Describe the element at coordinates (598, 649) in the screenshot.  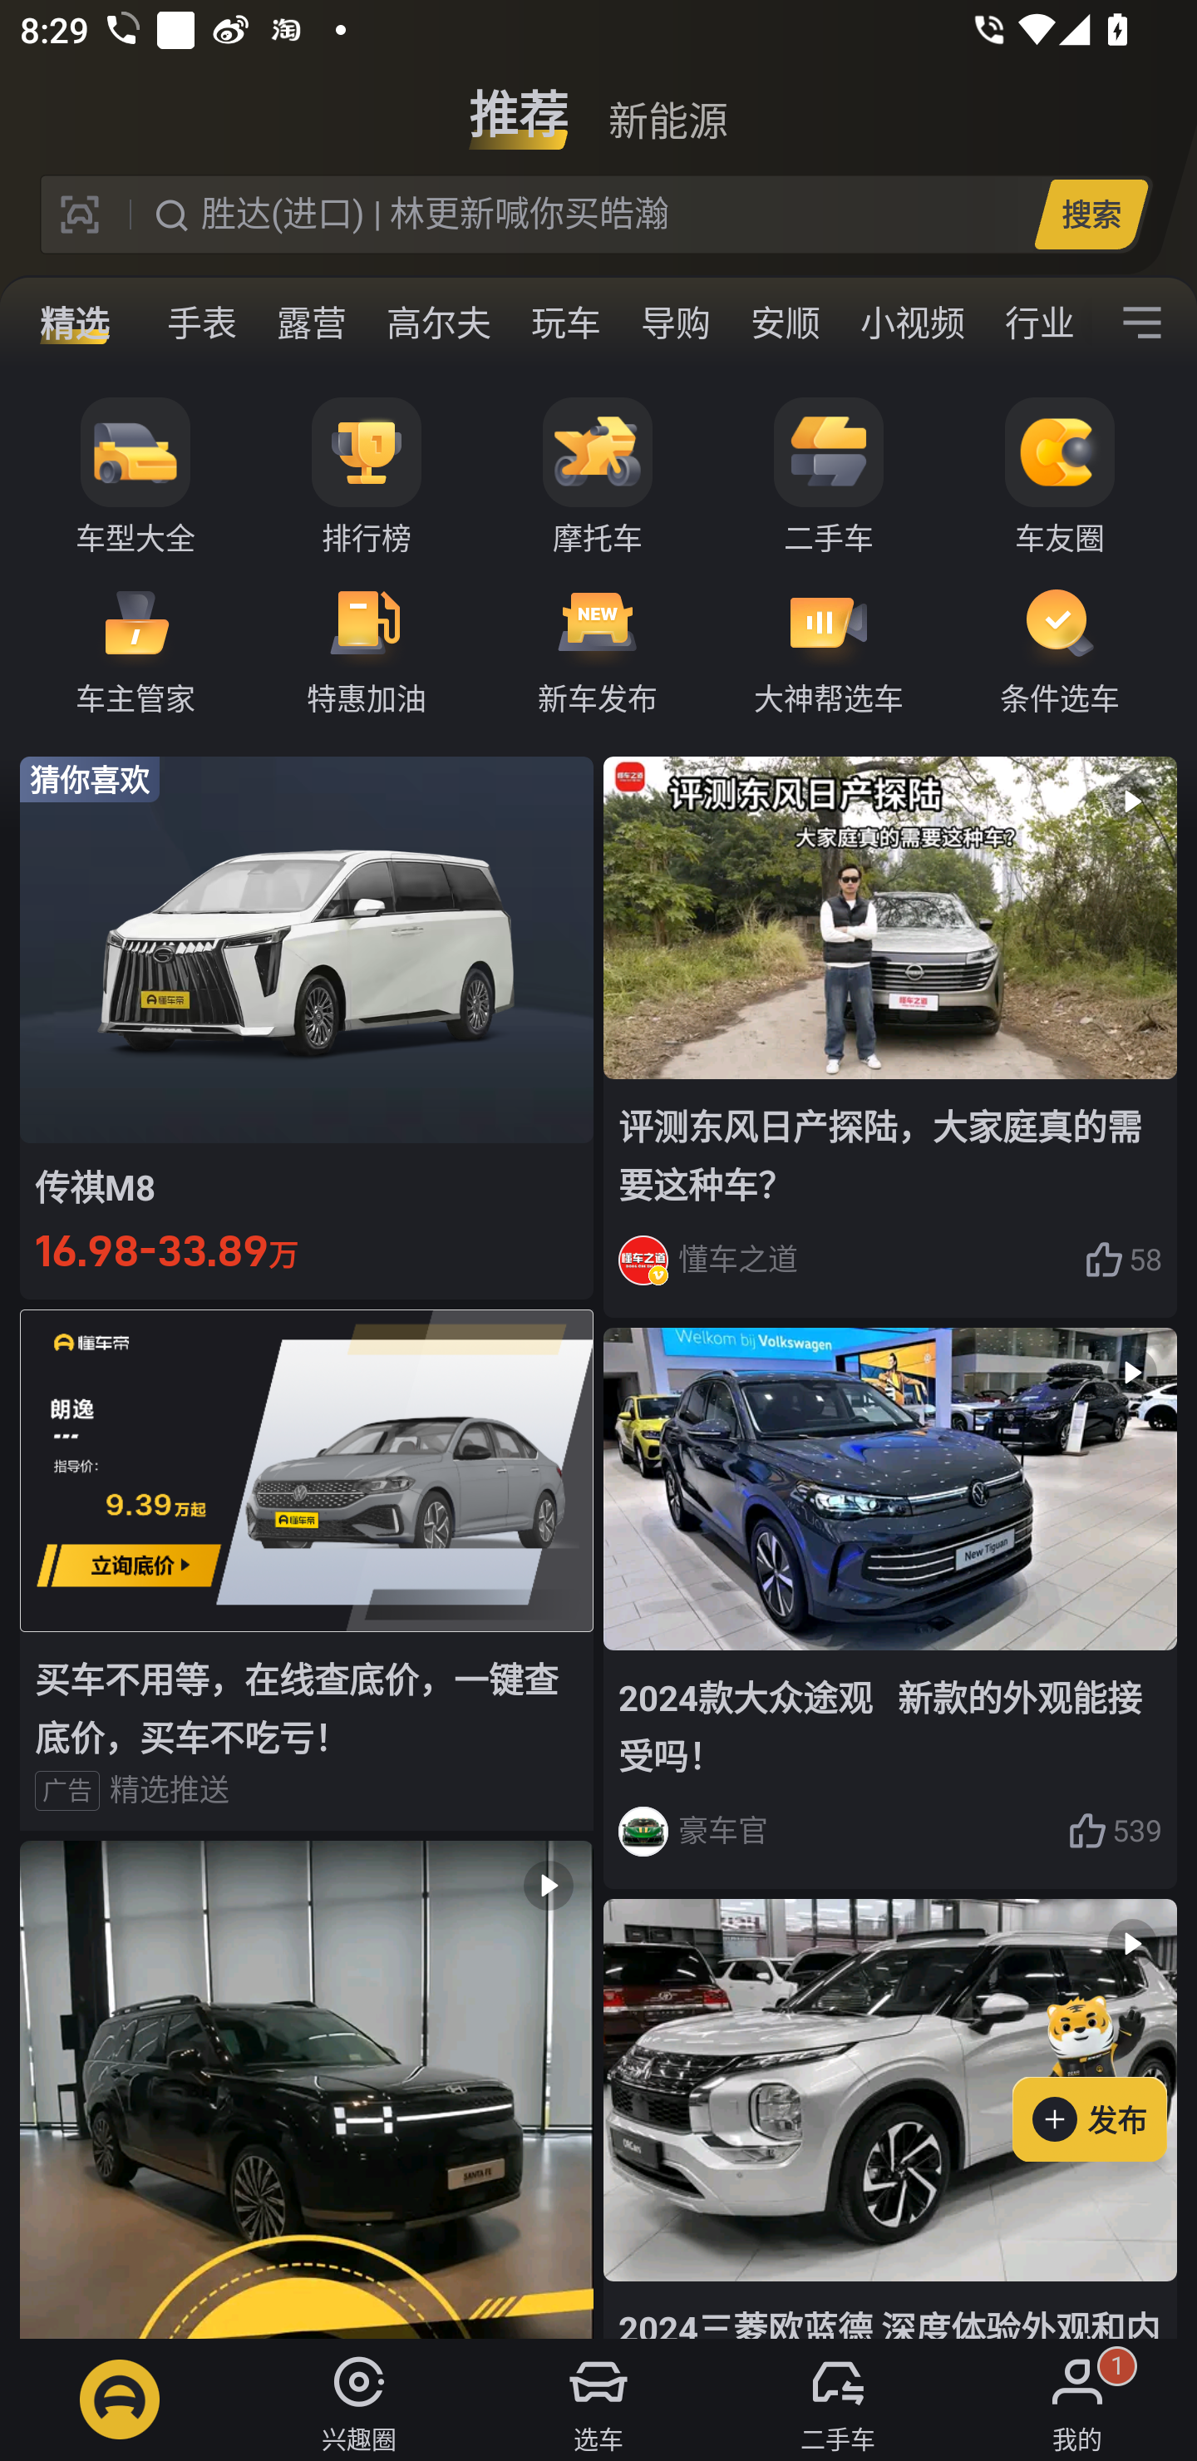
I see `新车发布` at that location.